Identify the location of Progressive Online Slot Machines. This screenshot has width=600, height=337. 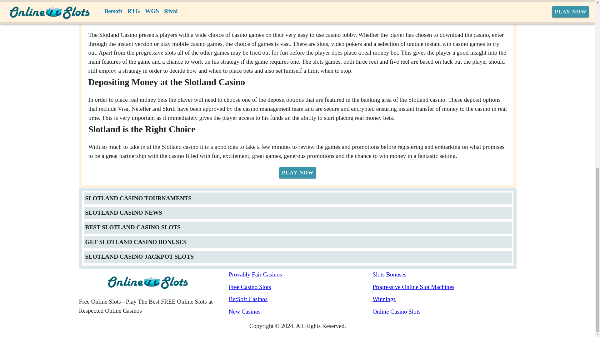
(444, 287).